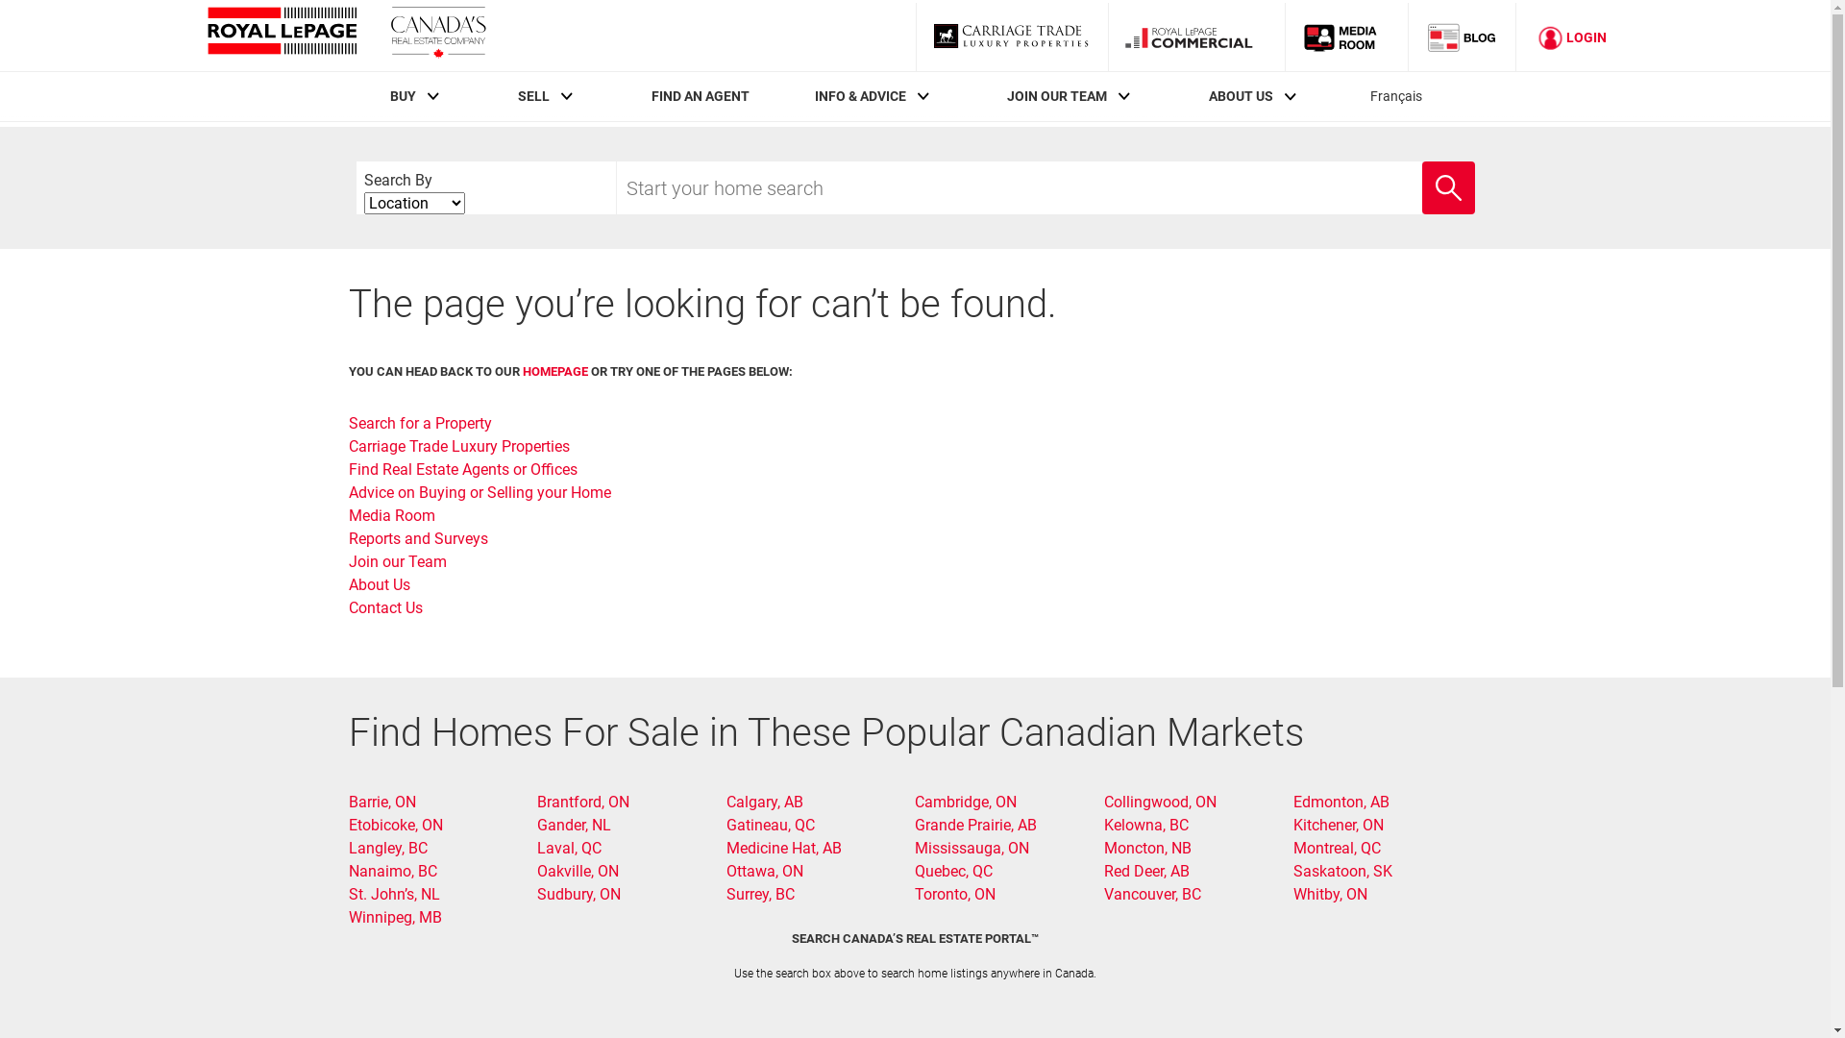 The image size is (1845, 1038). Describe the element at coordinates (1146, 825) in the screenshot. I see `Kelowna, BC` at that location.